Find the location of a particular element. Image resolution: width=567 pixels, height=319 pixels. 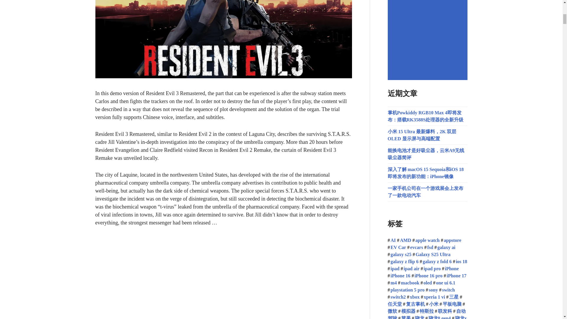

Advertisement is located at coordinates (428, 40).